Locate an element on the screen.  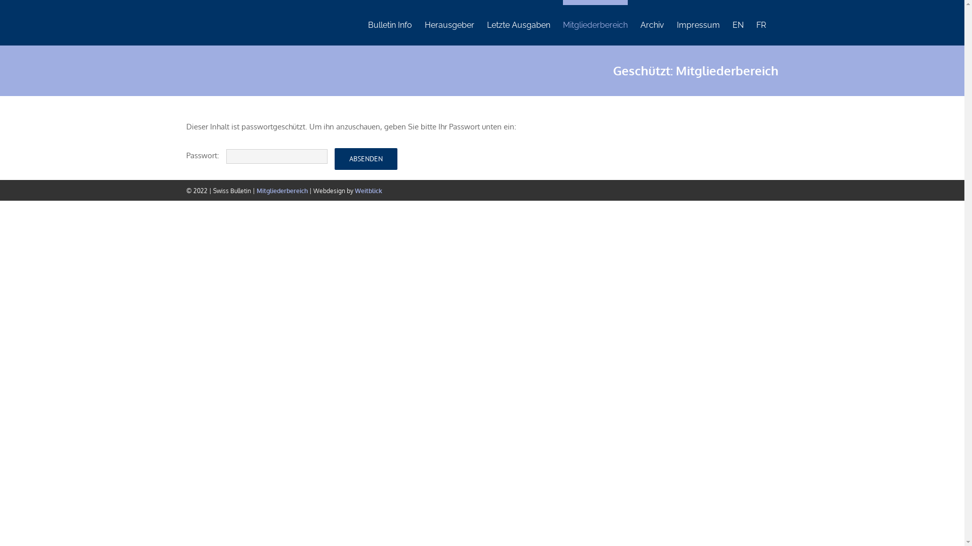
Archiv is located at coordinates (652, 23).